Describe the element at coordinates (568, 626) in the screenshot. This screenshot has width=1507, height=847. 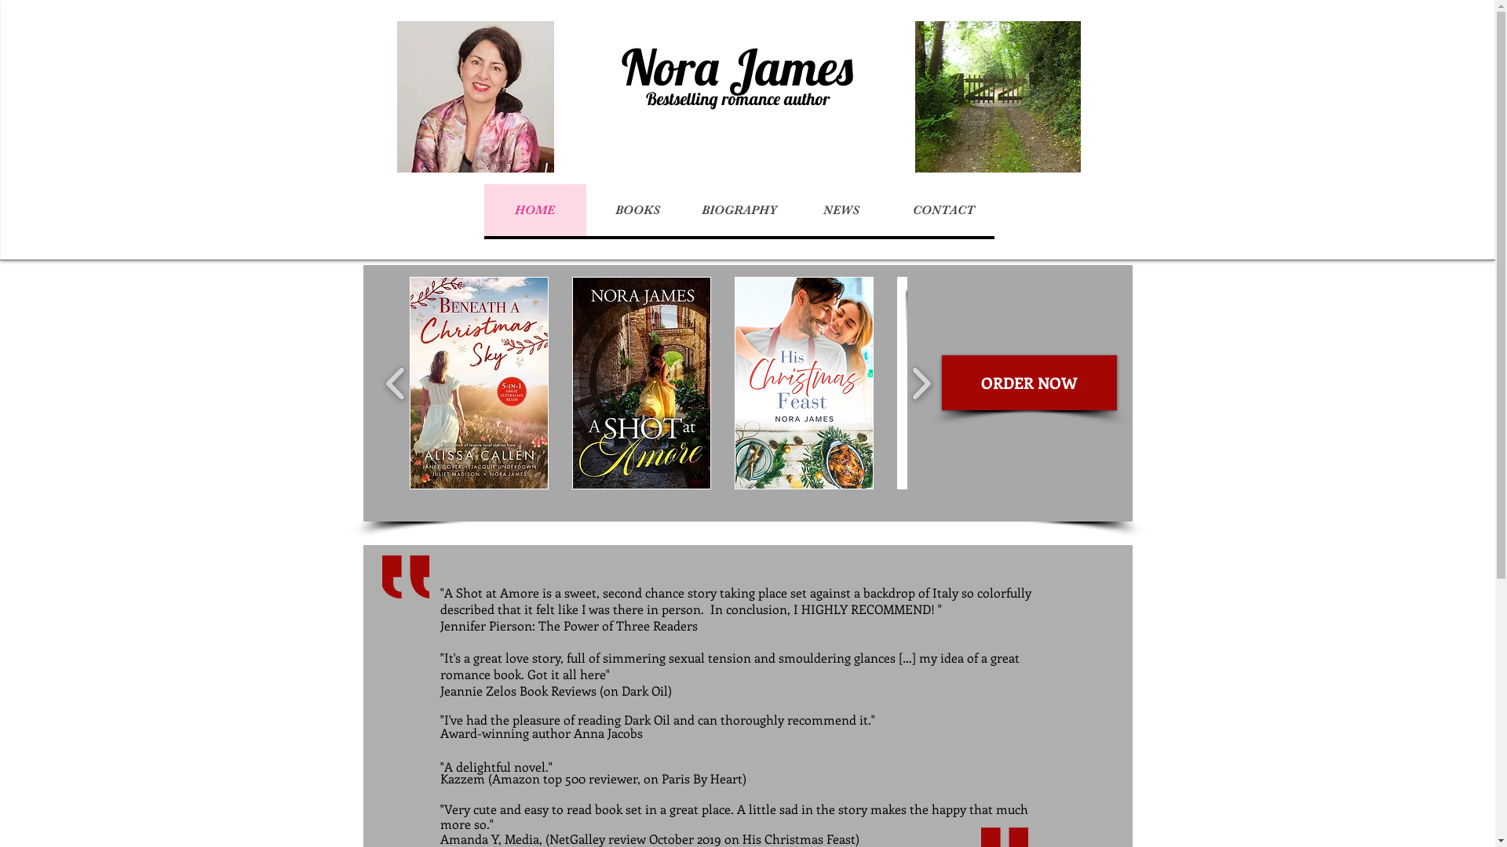
I see `Jennifer Pierson: The Power of Three Readers` at that location.